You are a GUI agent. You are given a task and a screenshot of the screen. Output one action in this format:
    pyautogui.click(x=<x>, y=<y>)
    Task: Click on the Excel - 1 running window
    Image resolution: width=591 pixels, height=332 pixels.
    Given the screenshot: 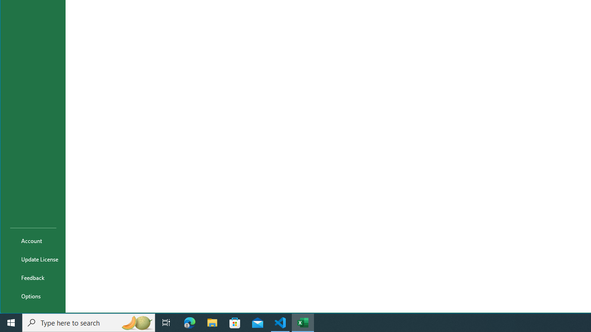 What is the action you would take?
    pyautogui.click(x=303, y=323)
    